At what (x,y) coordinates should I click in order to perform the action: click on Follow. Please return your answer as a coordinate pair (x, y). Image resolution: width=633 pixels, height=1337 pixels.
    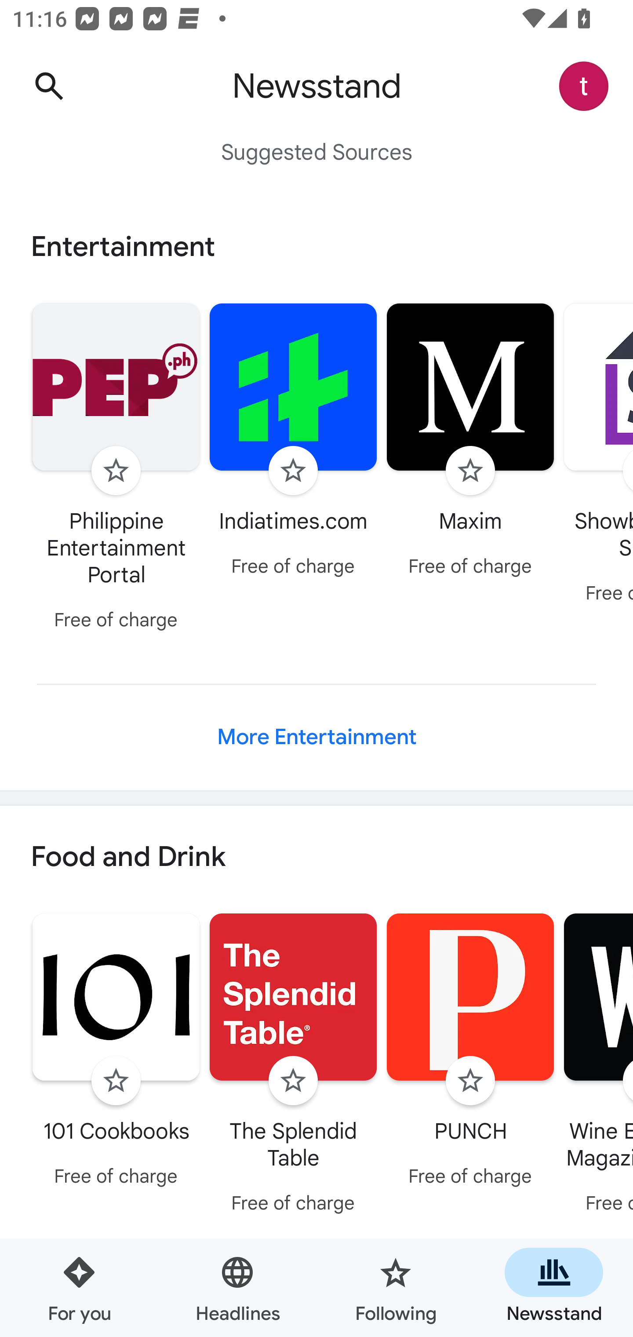
    Looking at the image, I should click on (116, 1081).